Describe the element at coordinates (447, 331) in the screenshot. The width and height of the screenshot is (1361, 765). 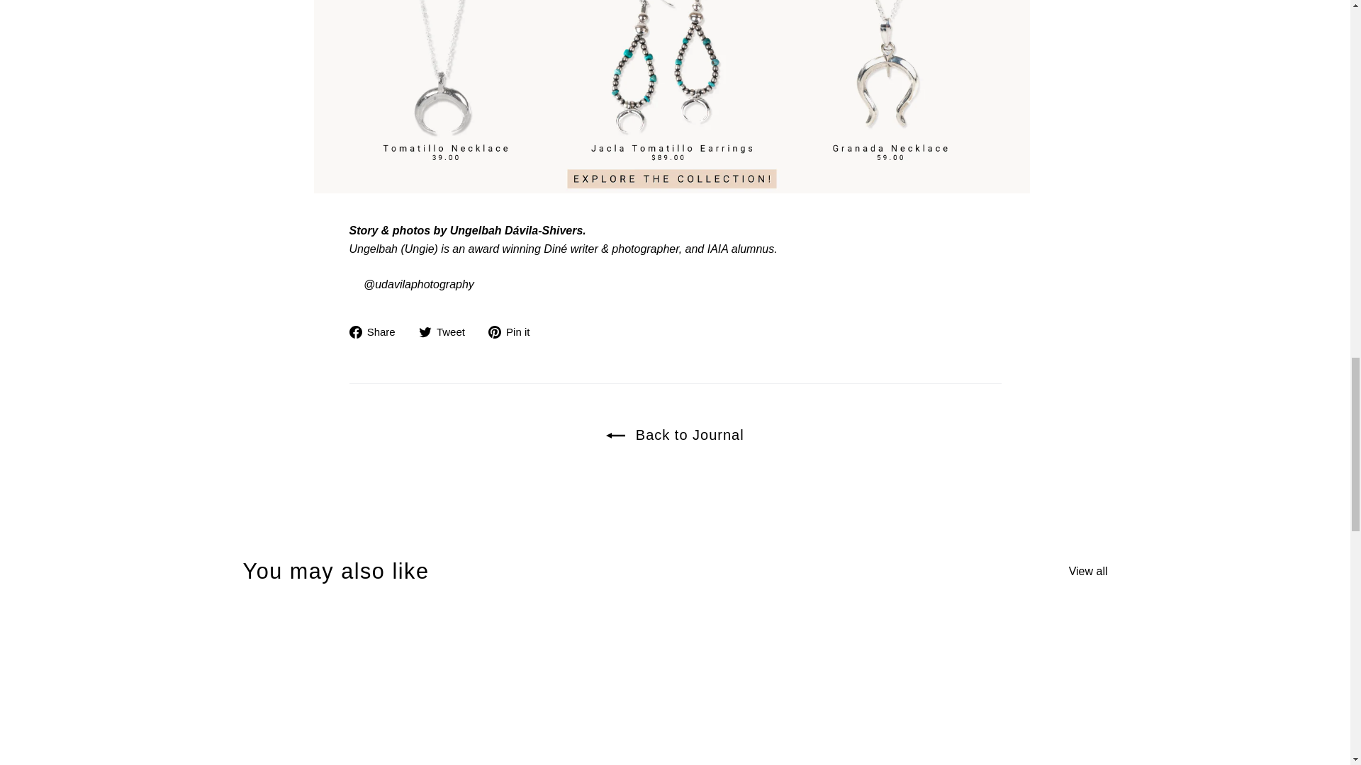
I see `Tweet on Twitter` at that location.